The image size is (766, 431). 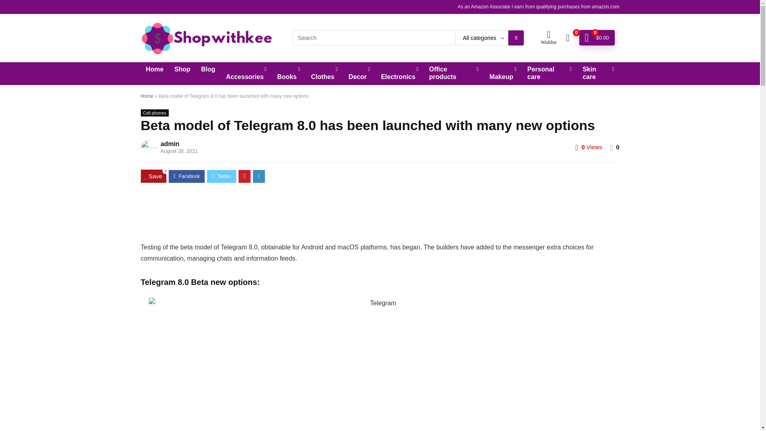 What do you see at coordinates (154, 69) in the screenshot?
I see `Home` at bounding box center [154, 69].